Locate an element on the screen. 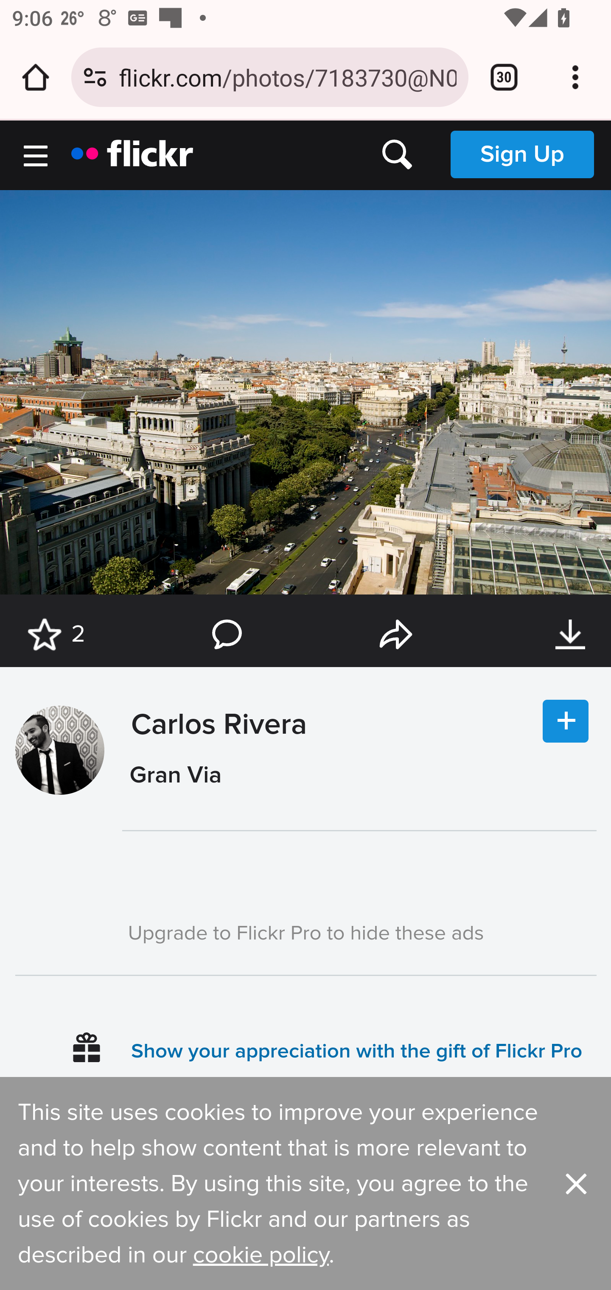 The image size is (611, 1290). Customize and control Google Chrome is located at coordinates (575, 77).